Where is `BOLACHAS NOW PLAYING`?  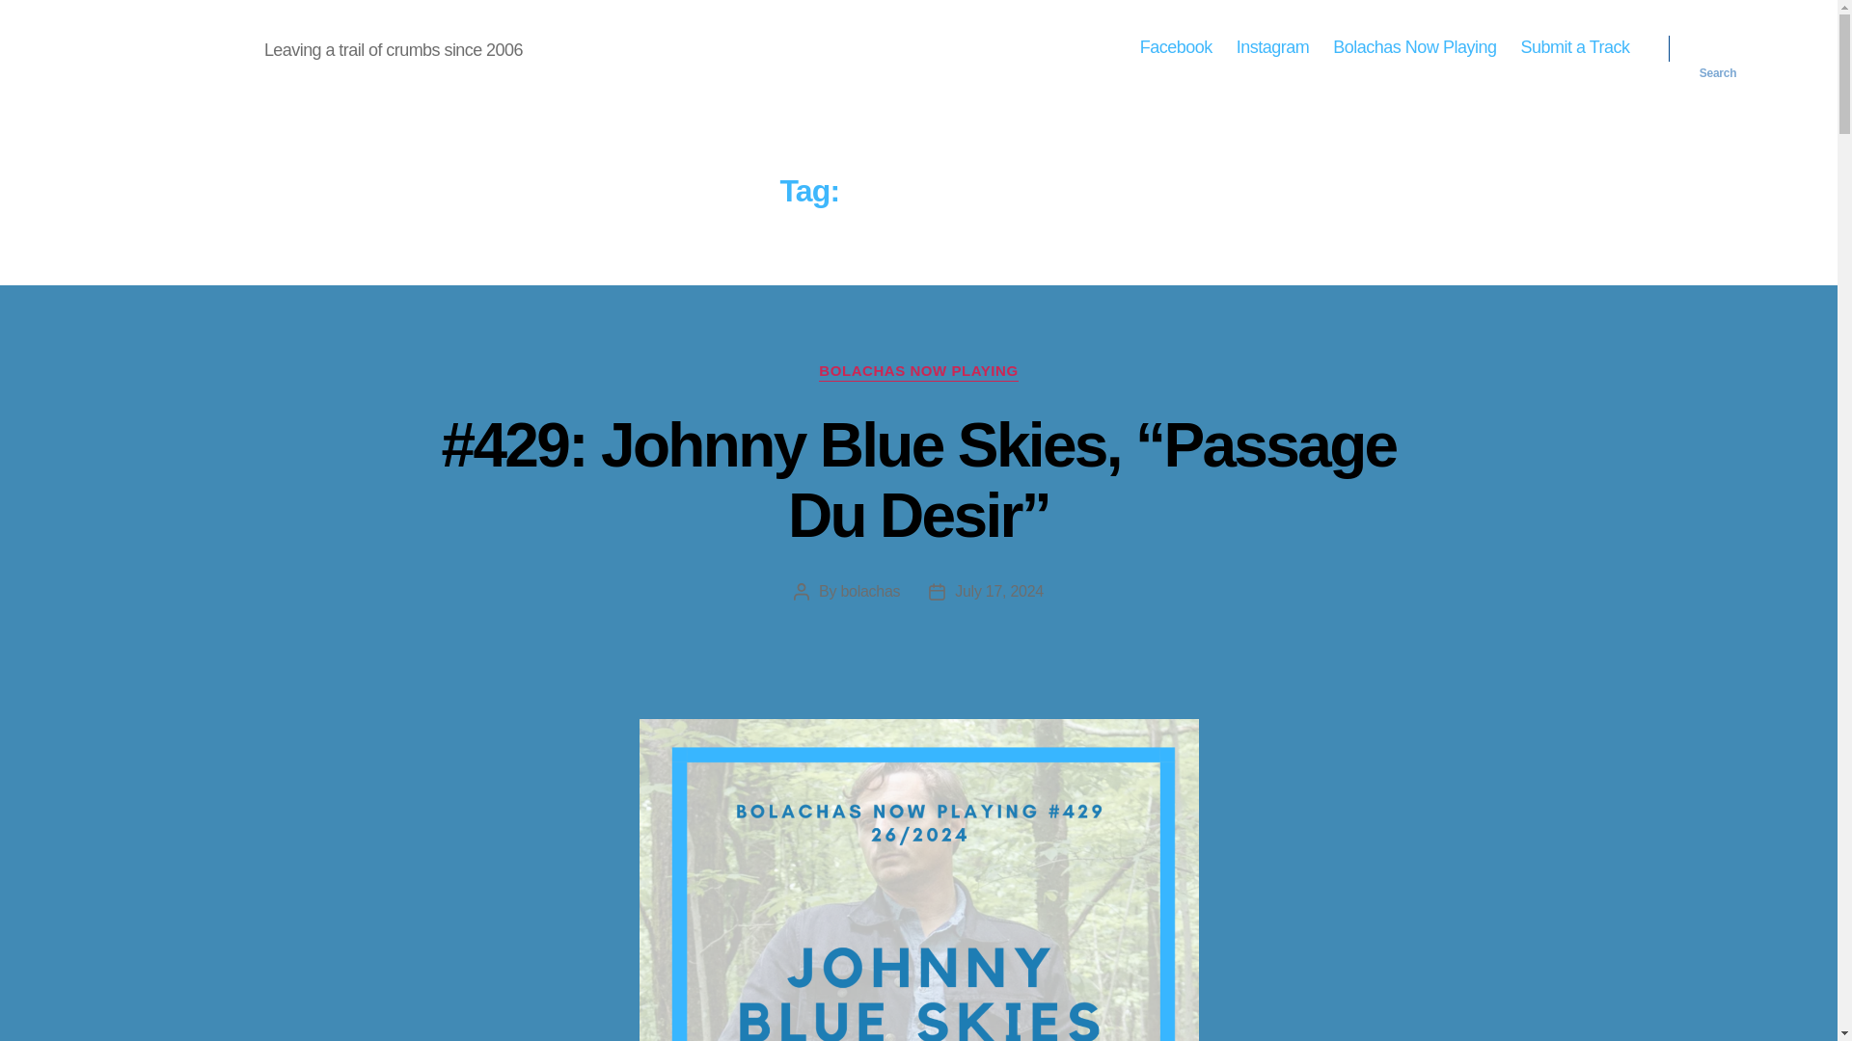
BOLACHAS NOW PLAYING is located at coordinates (917, 372).